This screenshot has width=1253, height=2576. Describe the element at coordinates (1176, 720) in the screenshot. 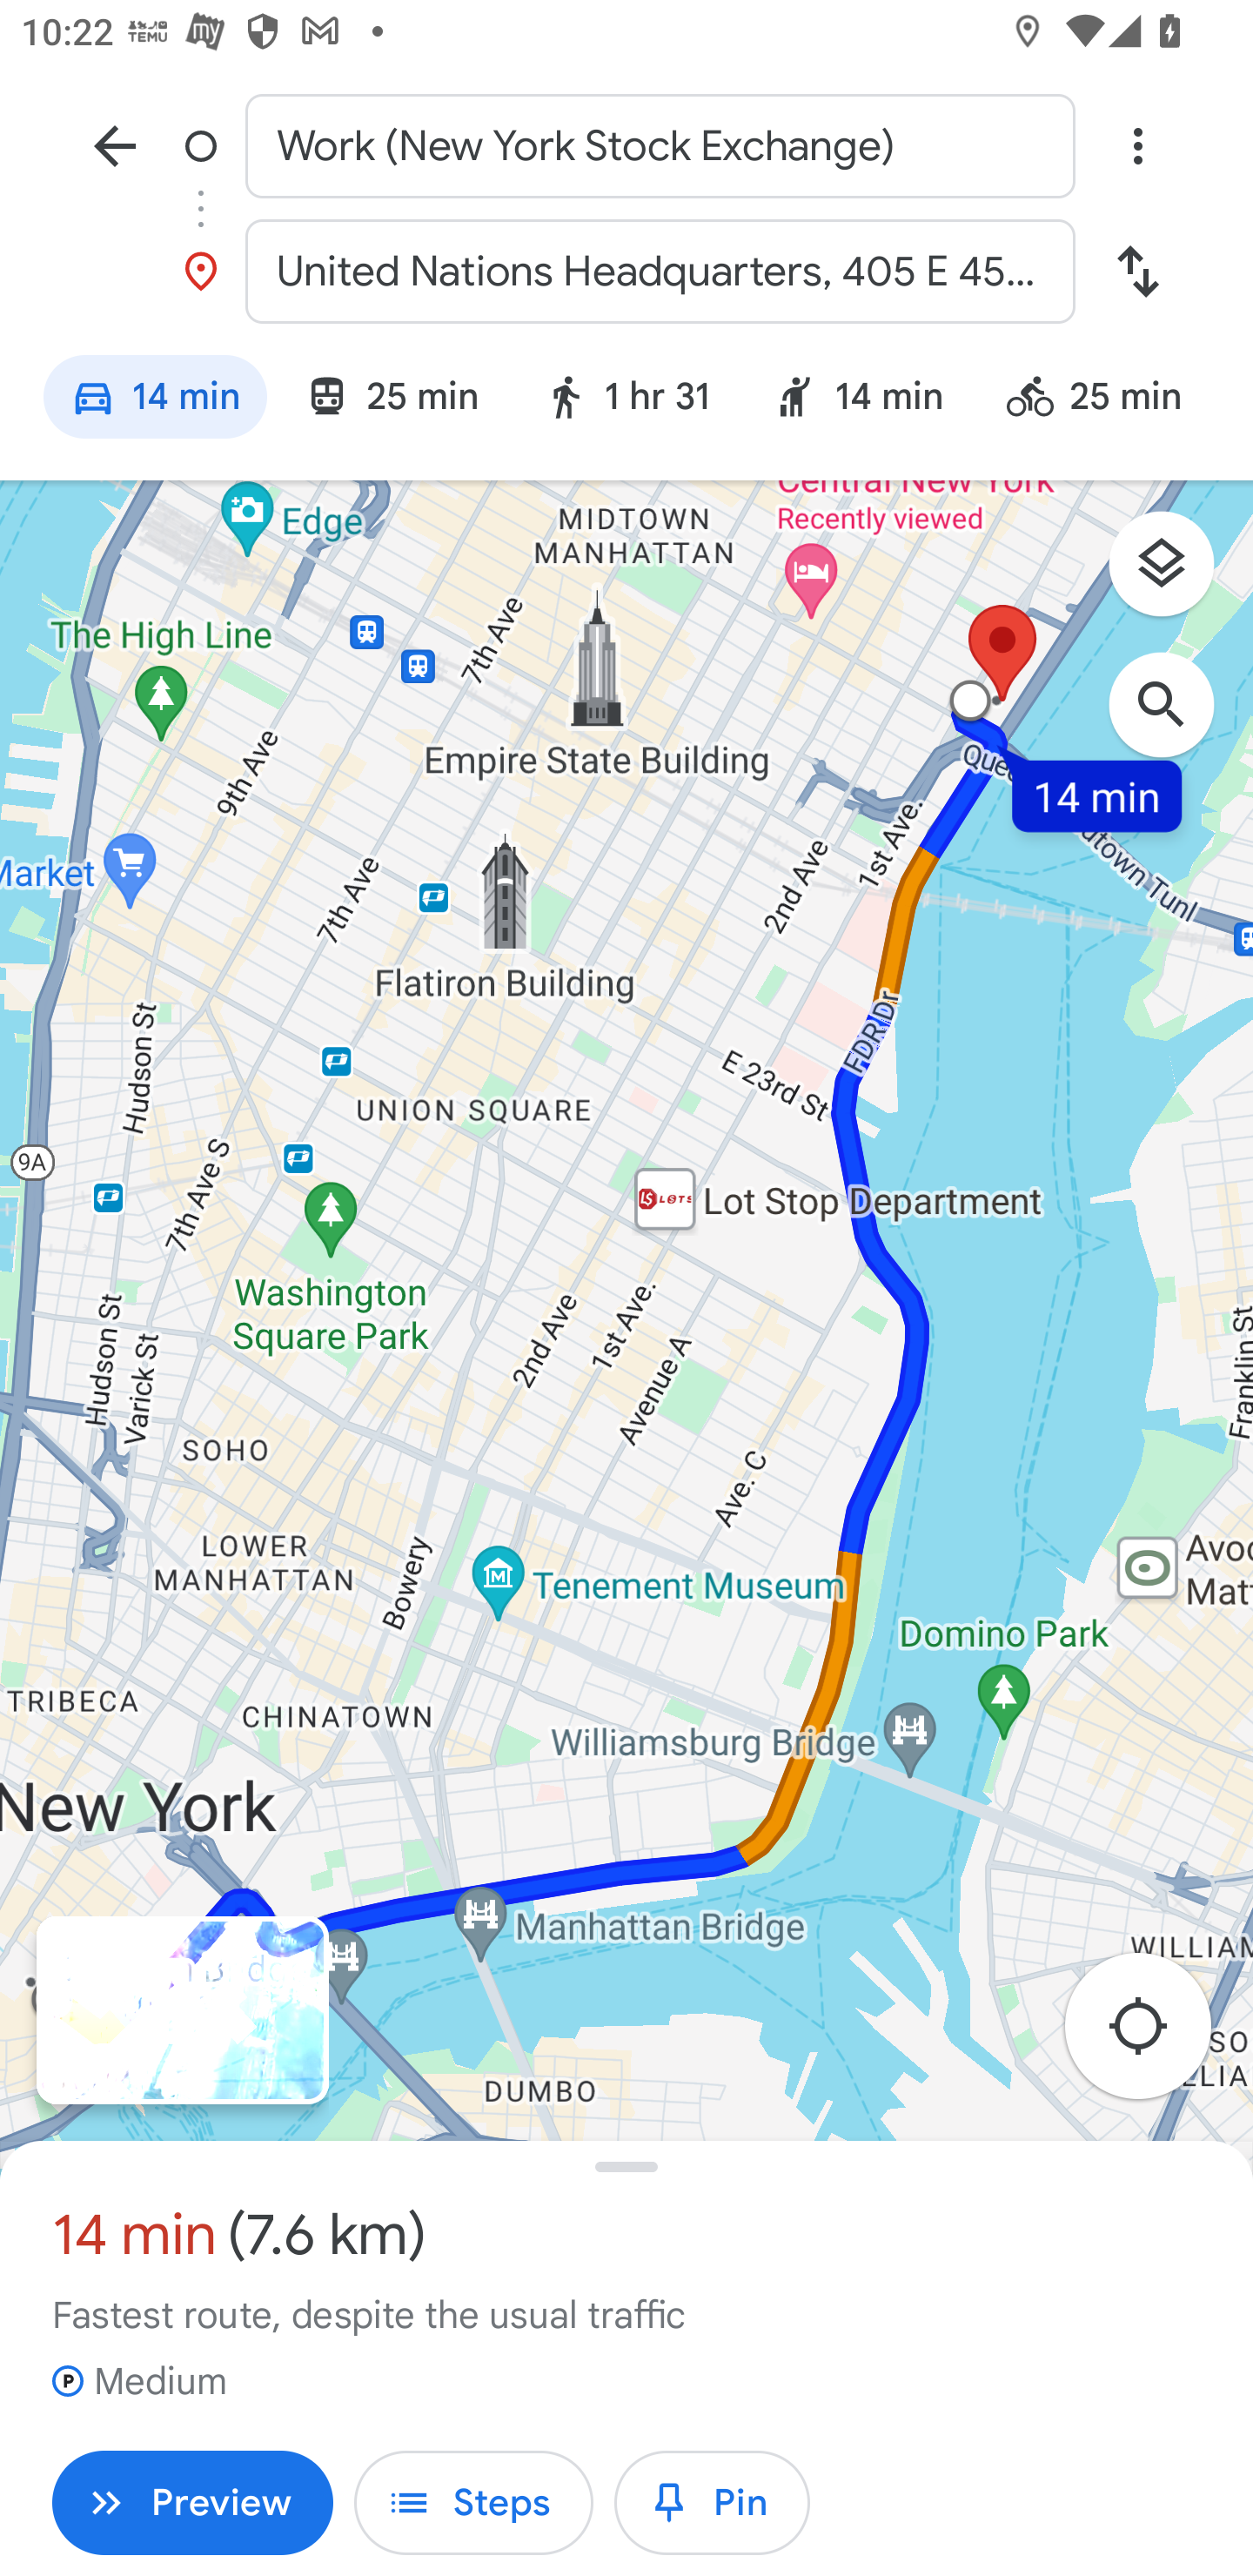

I see `Search along route` at that location.